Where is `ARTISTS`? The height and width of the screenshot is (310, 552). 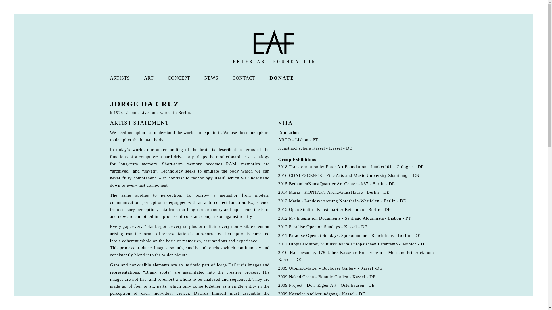
ARTISTS is located at coordinates (120, 78).